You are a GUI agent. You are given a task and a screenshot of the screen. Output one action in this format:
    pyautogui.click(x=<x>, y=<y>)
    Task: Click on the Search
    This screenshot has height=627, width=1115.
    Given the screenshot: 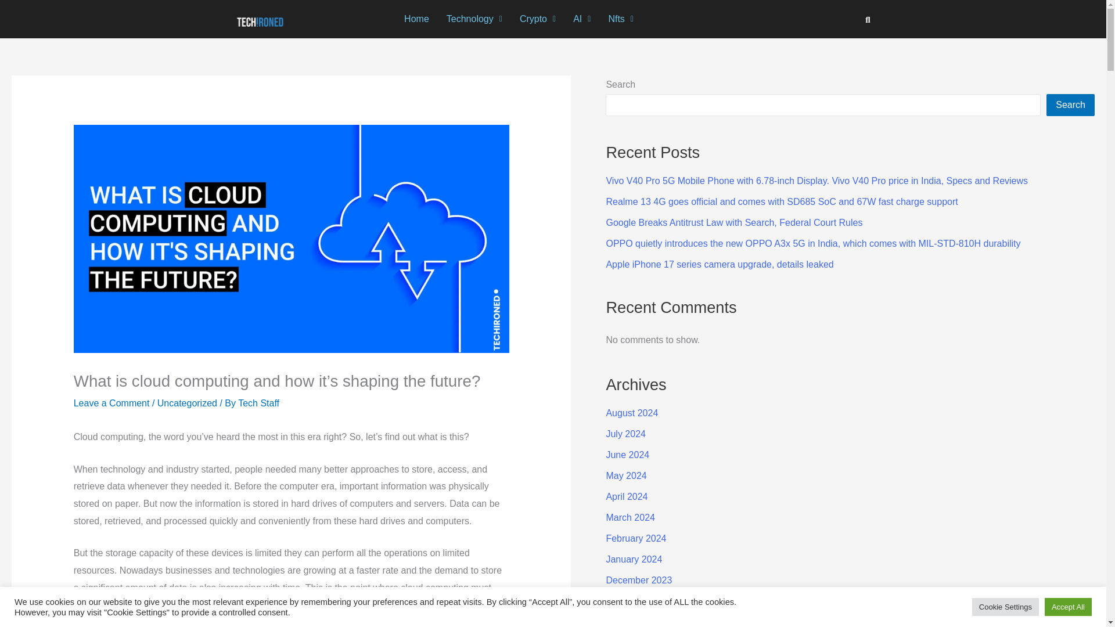 What is the action you would take?
    pyautogui.click(x=864, y=19)
    